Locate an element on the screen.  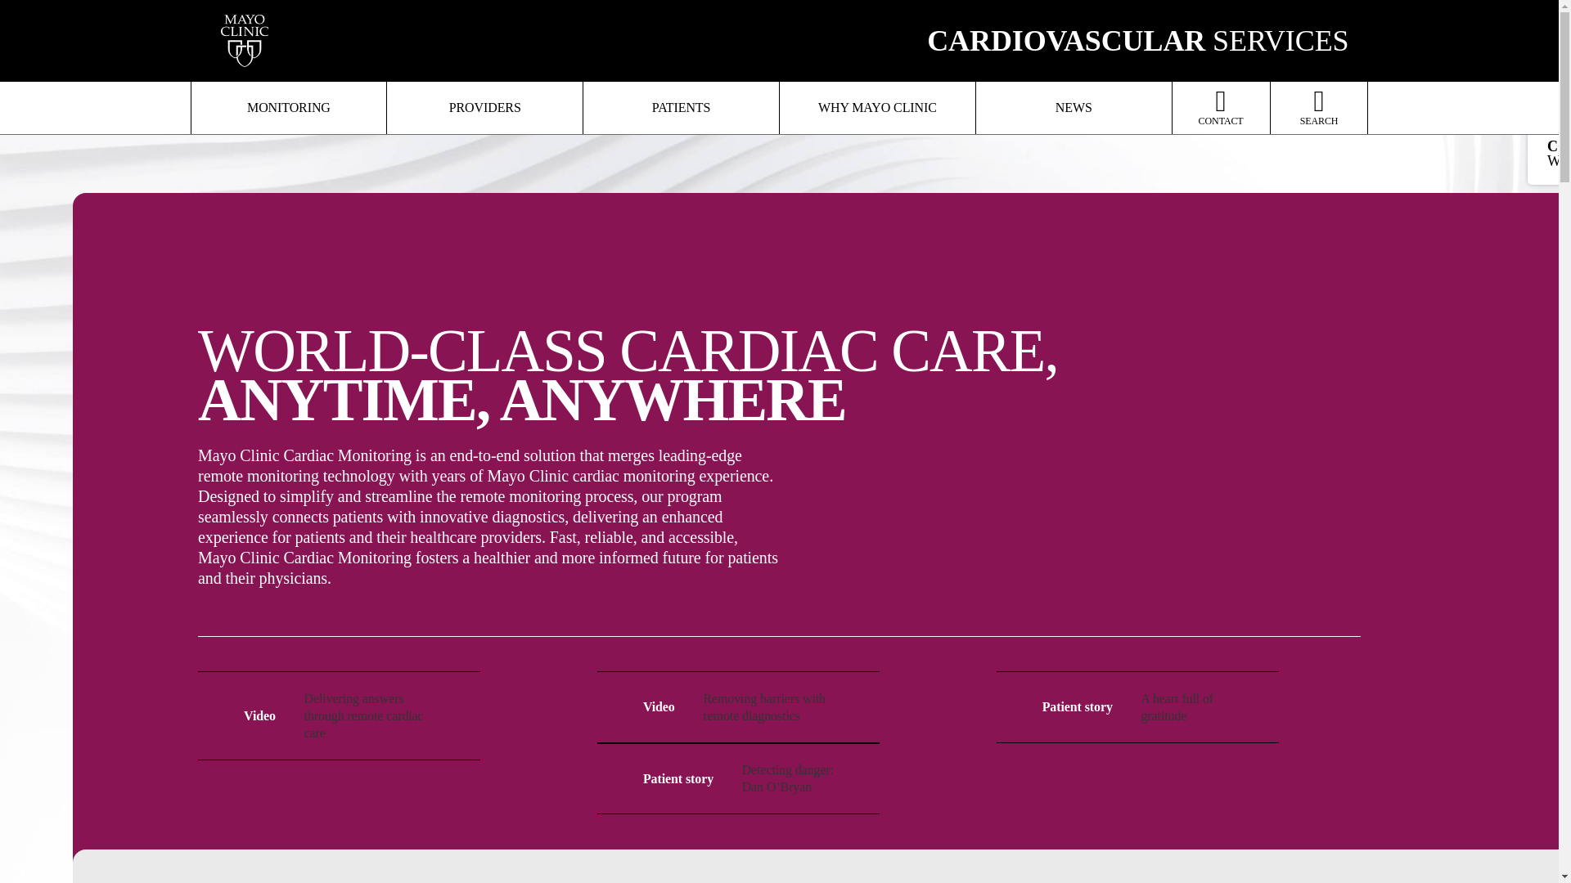
WHY MAYO CLINIC is located at coordinates (877, 108).